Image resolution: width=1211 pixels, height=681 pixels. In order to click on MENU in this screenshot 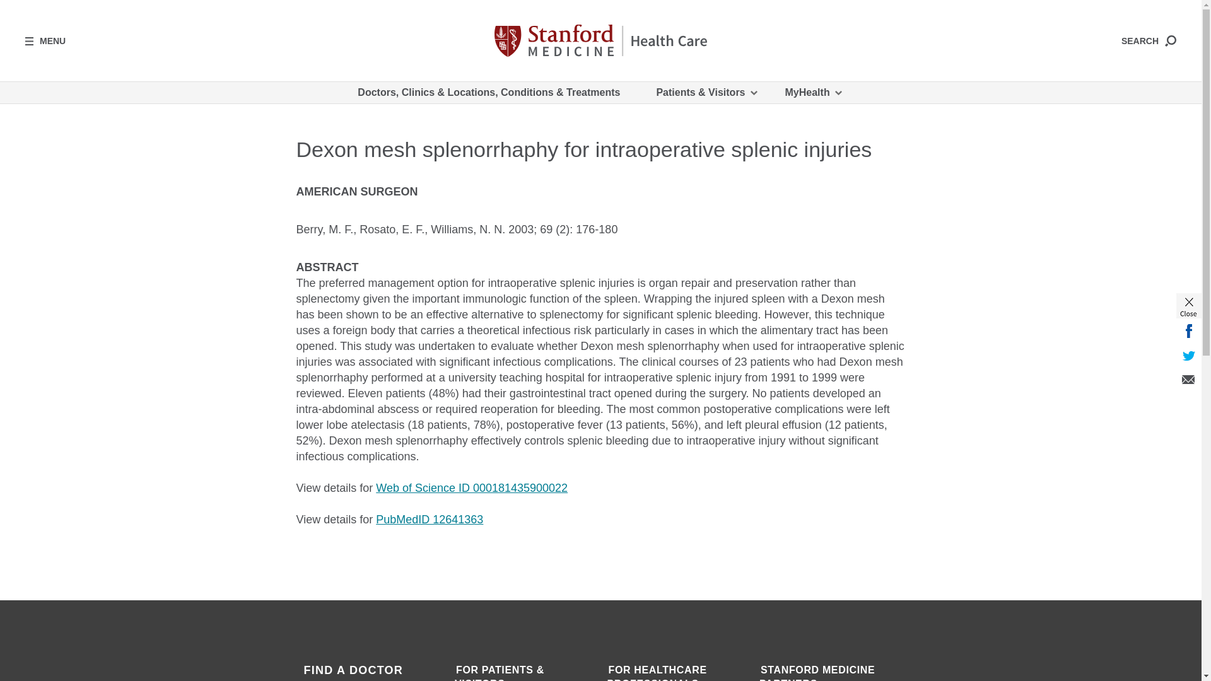, I will do `click(45, 40)`.